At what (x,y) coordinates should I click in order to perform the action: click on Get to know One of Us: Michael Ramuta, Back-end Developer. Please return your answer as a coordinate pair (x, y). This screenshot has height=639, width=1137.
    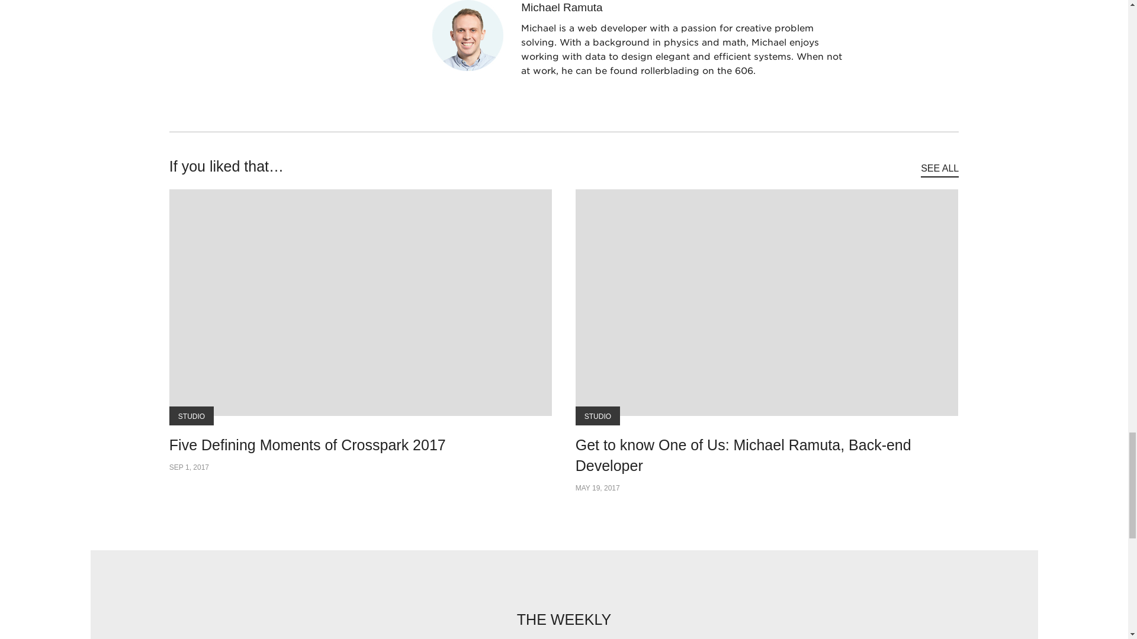
    Looking at the image, I should click on (766, 456).